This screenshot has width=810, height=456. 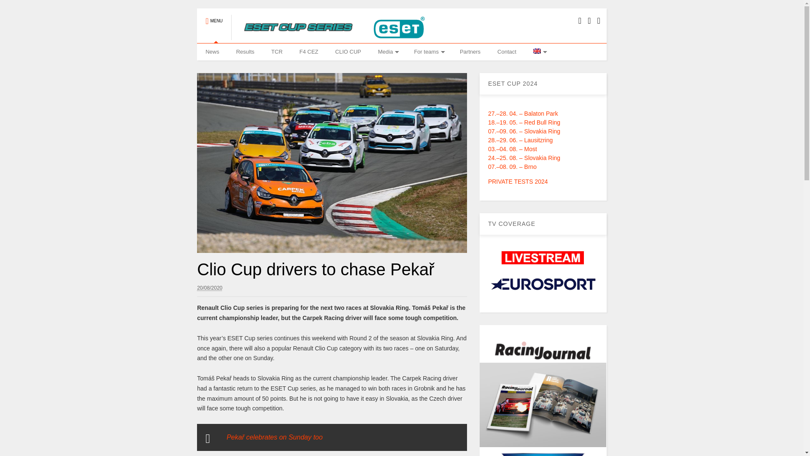 I want to click on F4 CEZ, so click(x=309, y=52).